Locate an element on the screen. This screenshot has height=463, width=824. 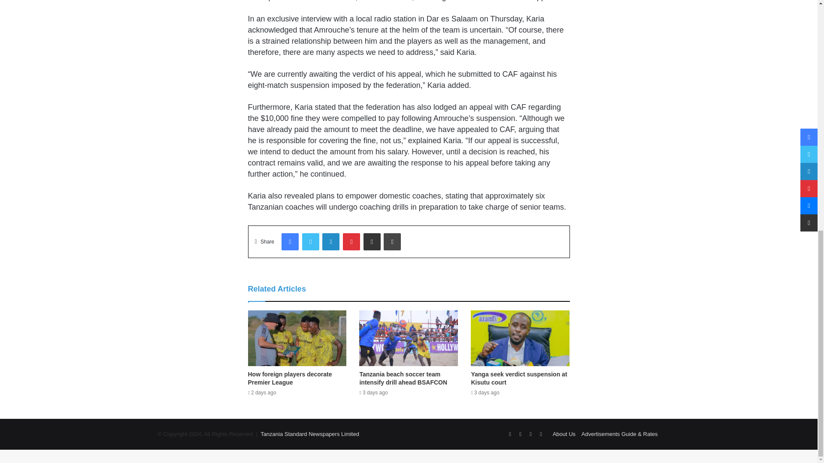
Print is located at coordinates (392, 242).